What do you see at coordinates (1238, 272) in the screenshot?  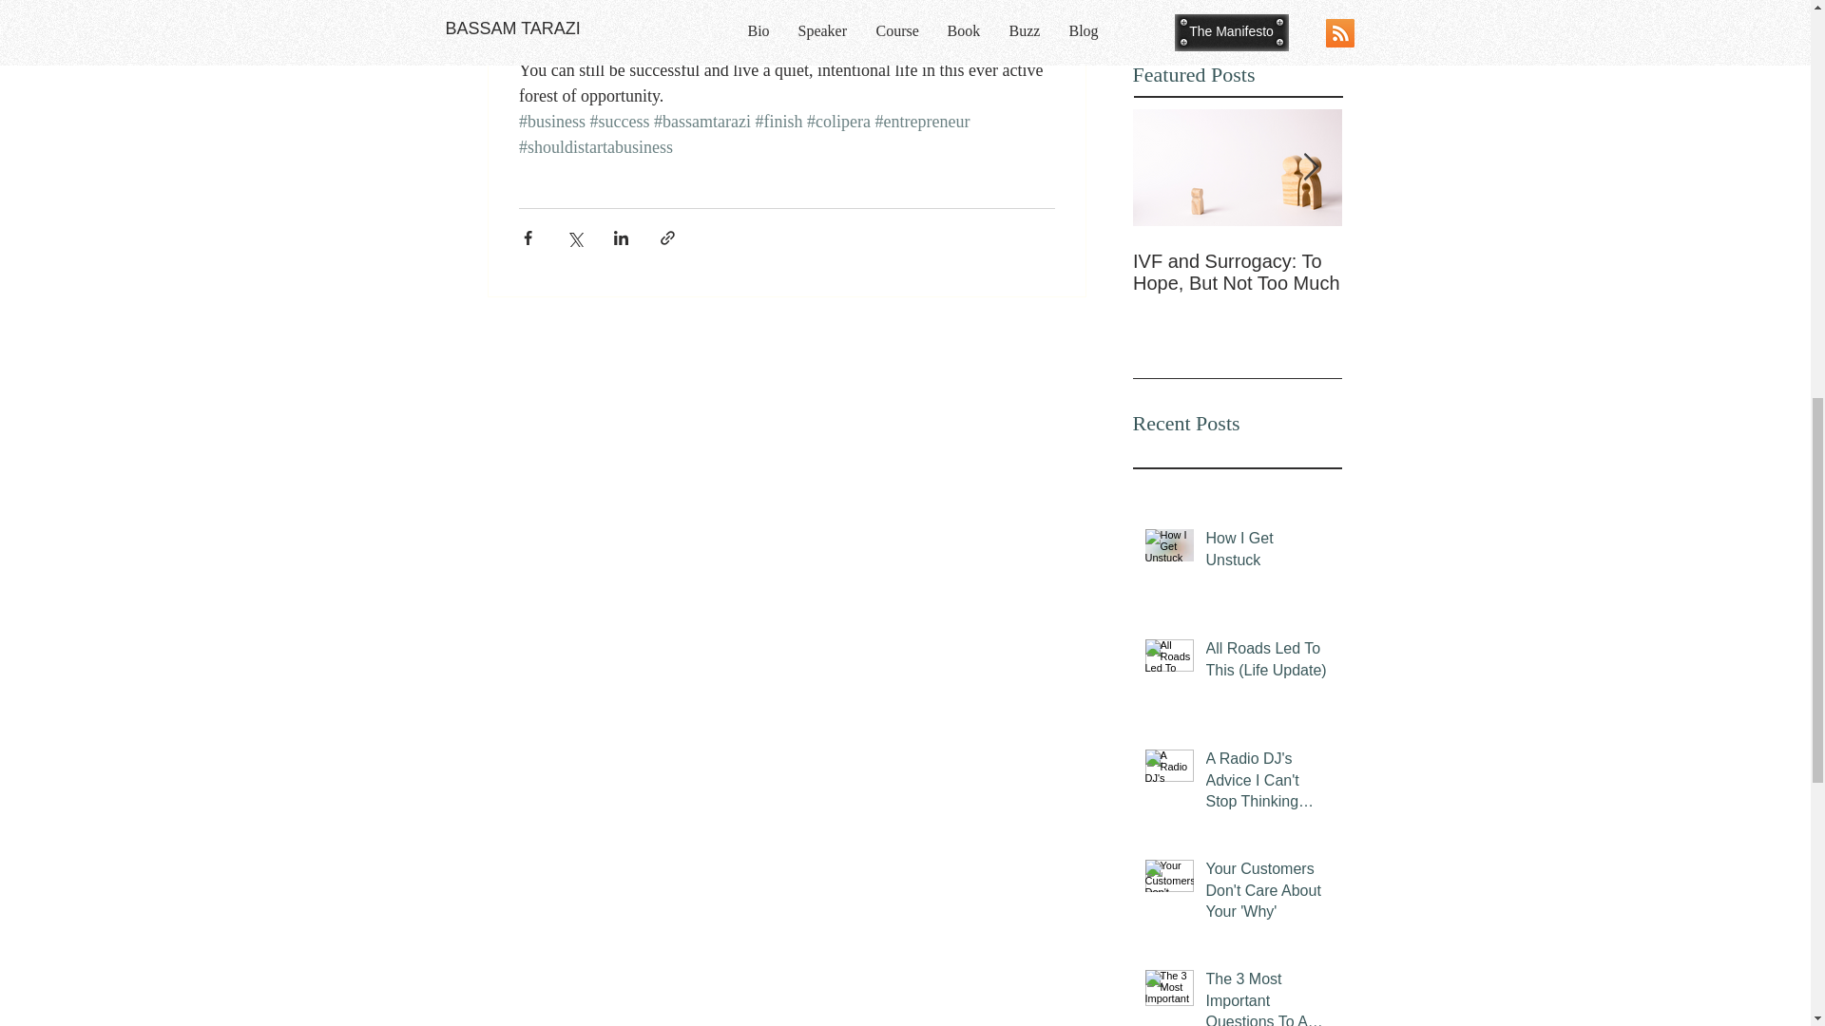 I see `IVF and Surrogacy: To Hope, But Not Too Much` at bounding box center [1238, 272].